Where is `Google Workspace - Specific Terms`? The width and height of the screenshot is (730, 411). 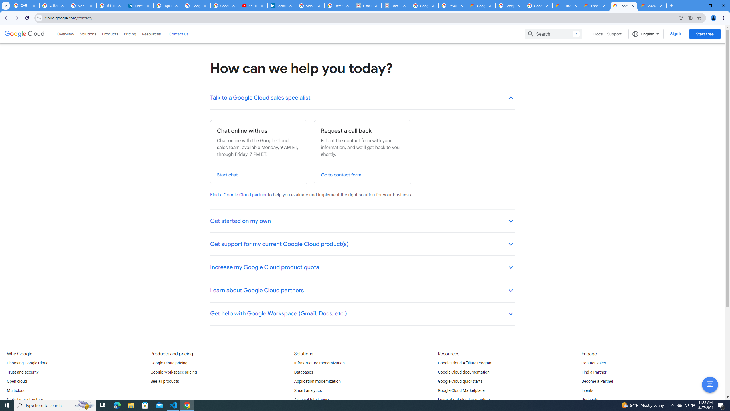
Google Workspace - Specific Terms is located at coordinates (538, 6).